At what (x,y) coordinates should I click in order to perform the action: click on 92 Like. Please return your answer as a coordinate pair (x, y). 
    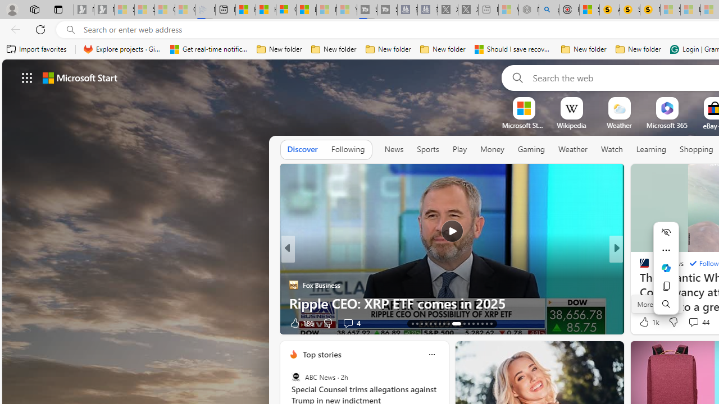
    Looking at the image, I should click on (645, 322).